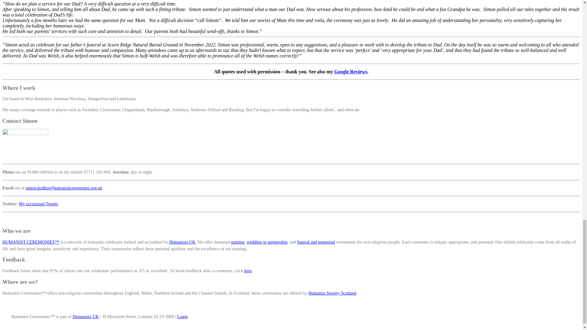 The width and height of the screenshot is (587, 330). I want to click on Humanists UK, so click(182, 242).